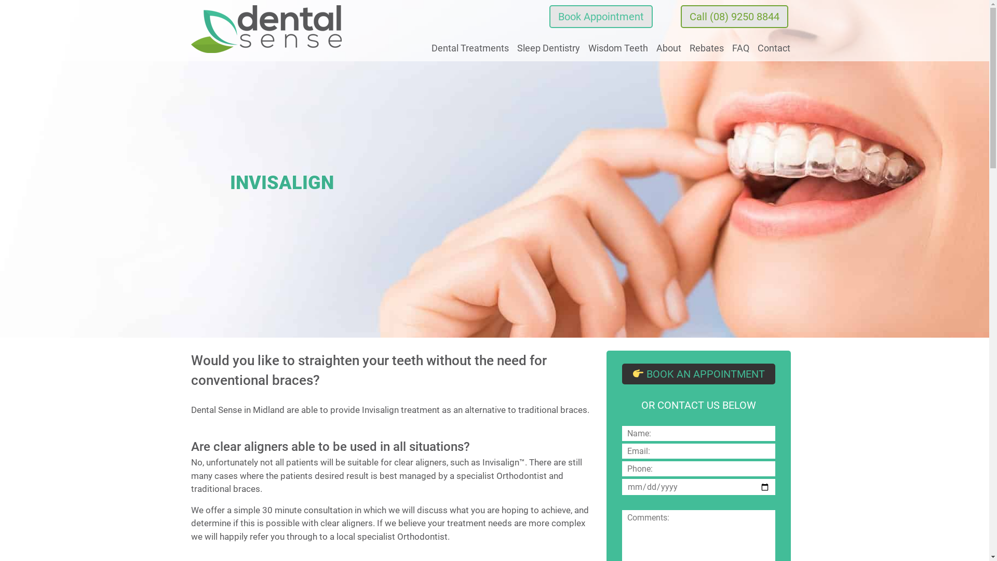  Describe the element at coordinates (774, 49) in the screenshot. I see `Contact` at that location.